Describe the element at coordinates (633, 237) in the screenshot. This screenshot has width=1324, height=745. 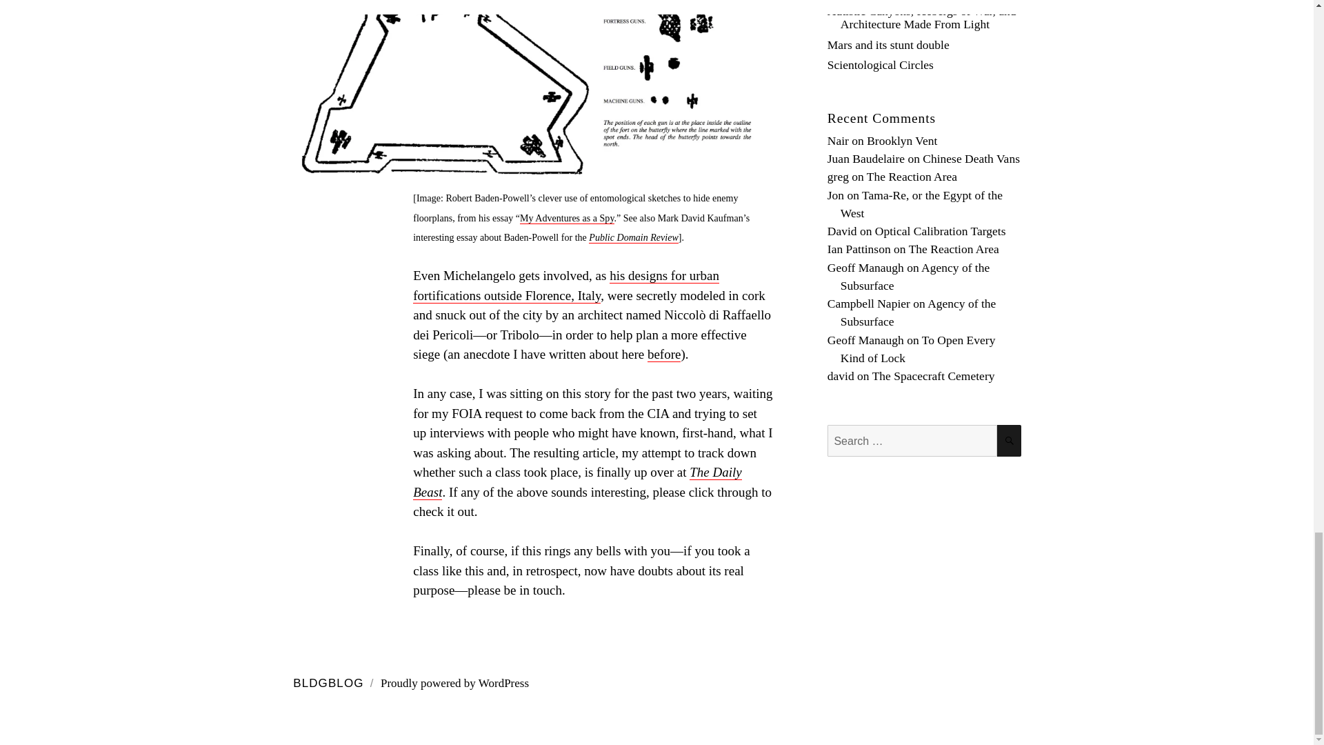
I see `Public Domain Review` at that location.